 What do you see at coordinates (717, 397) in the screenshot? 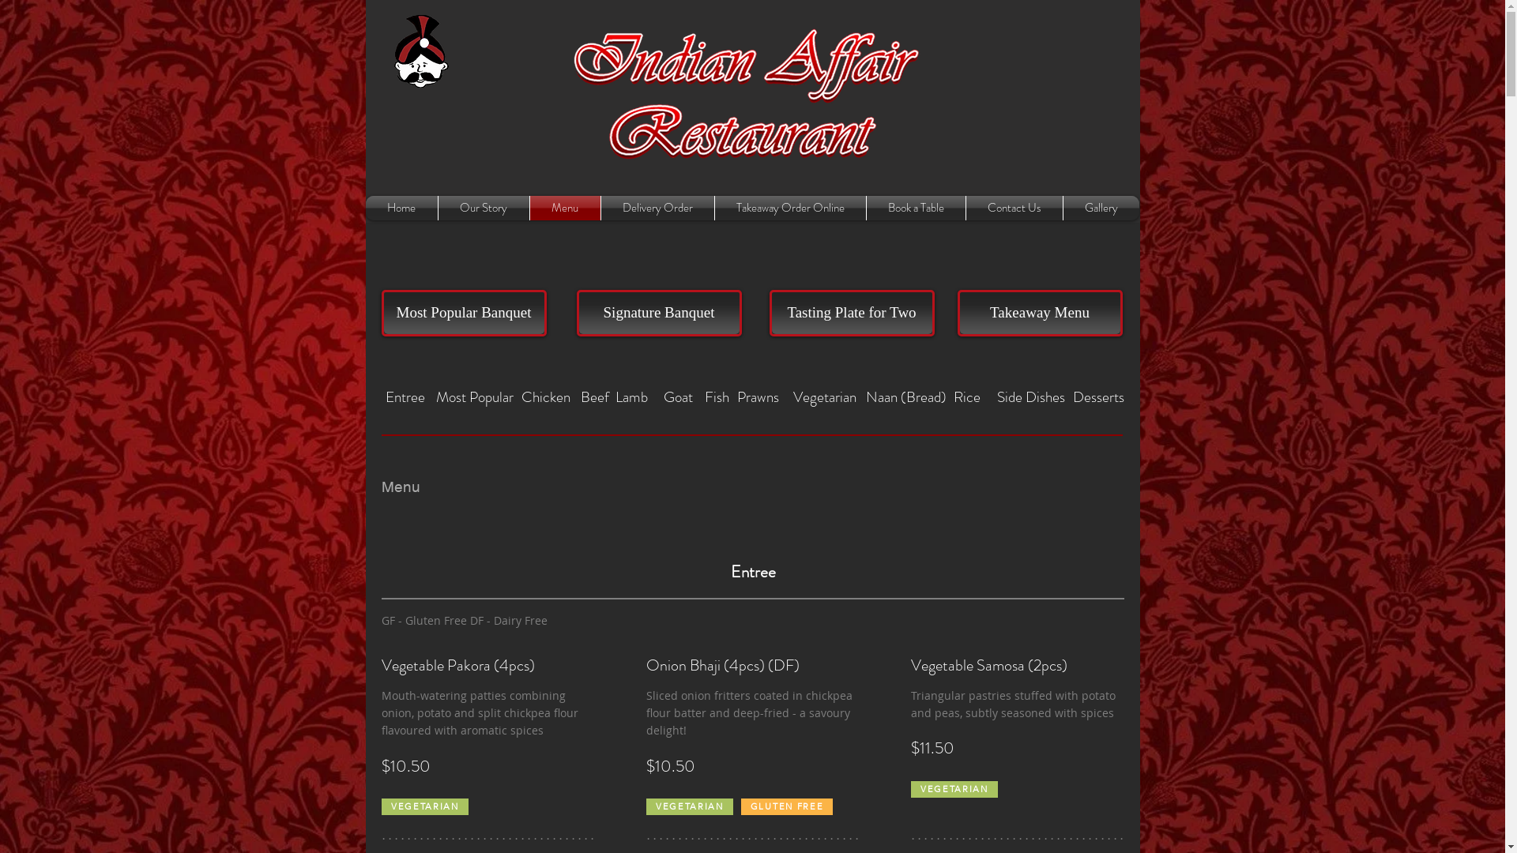
I see `Fish` at bounding box center [717, 397].